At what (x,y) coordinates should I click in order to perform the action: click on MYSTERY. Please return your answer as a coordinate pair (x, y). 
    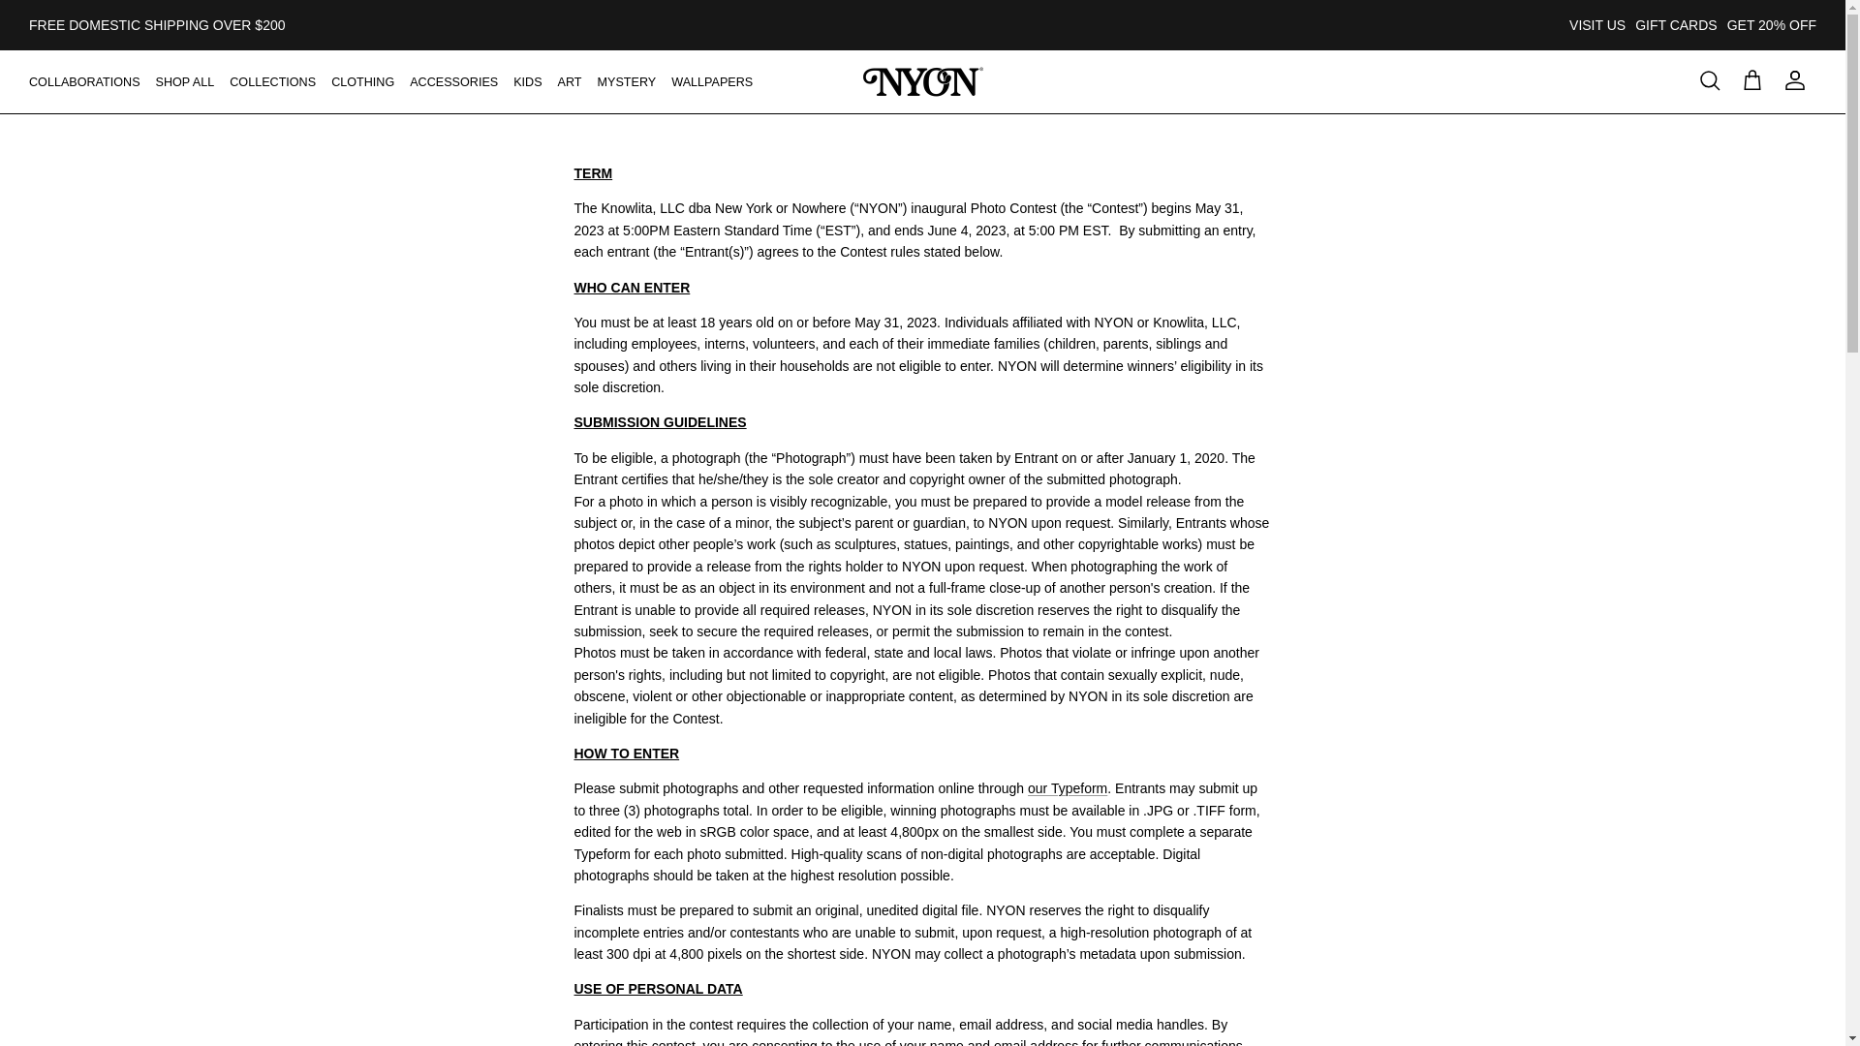
    Looking at the image, I should click on (626, 81).